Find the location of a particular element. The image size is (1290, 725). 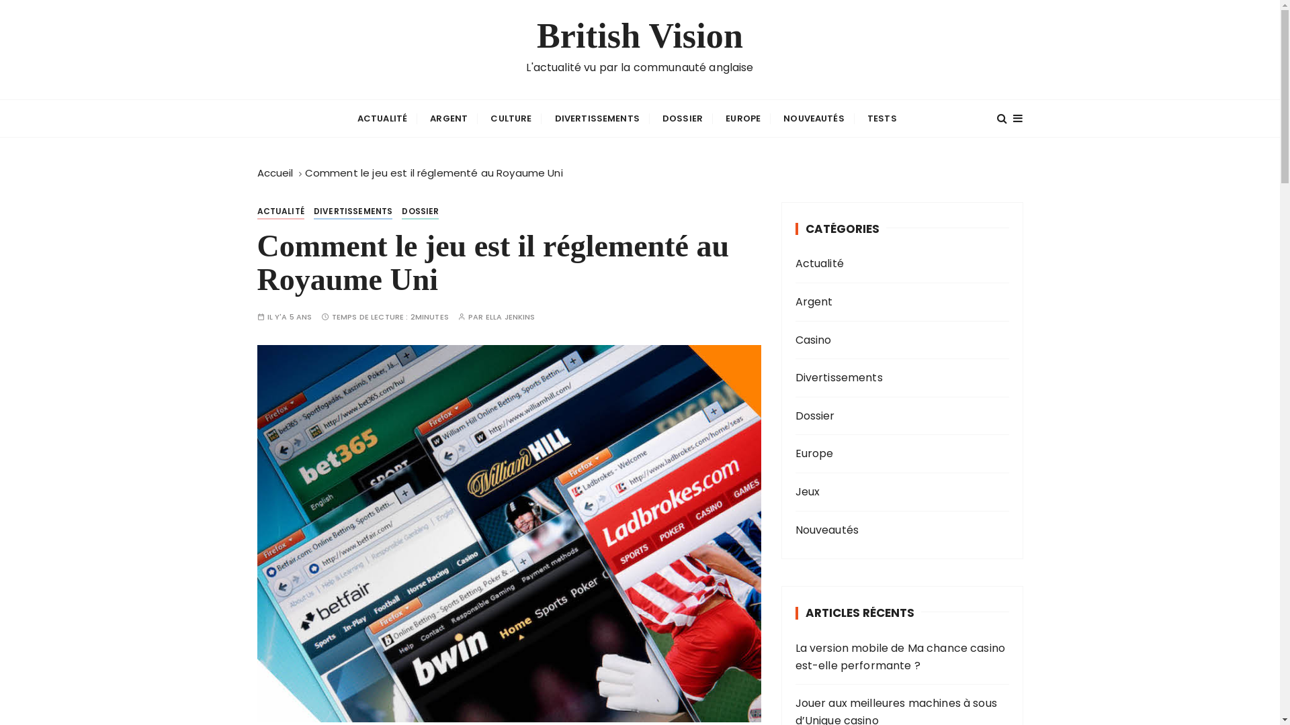

Argent is located at coordinates (881, 302).